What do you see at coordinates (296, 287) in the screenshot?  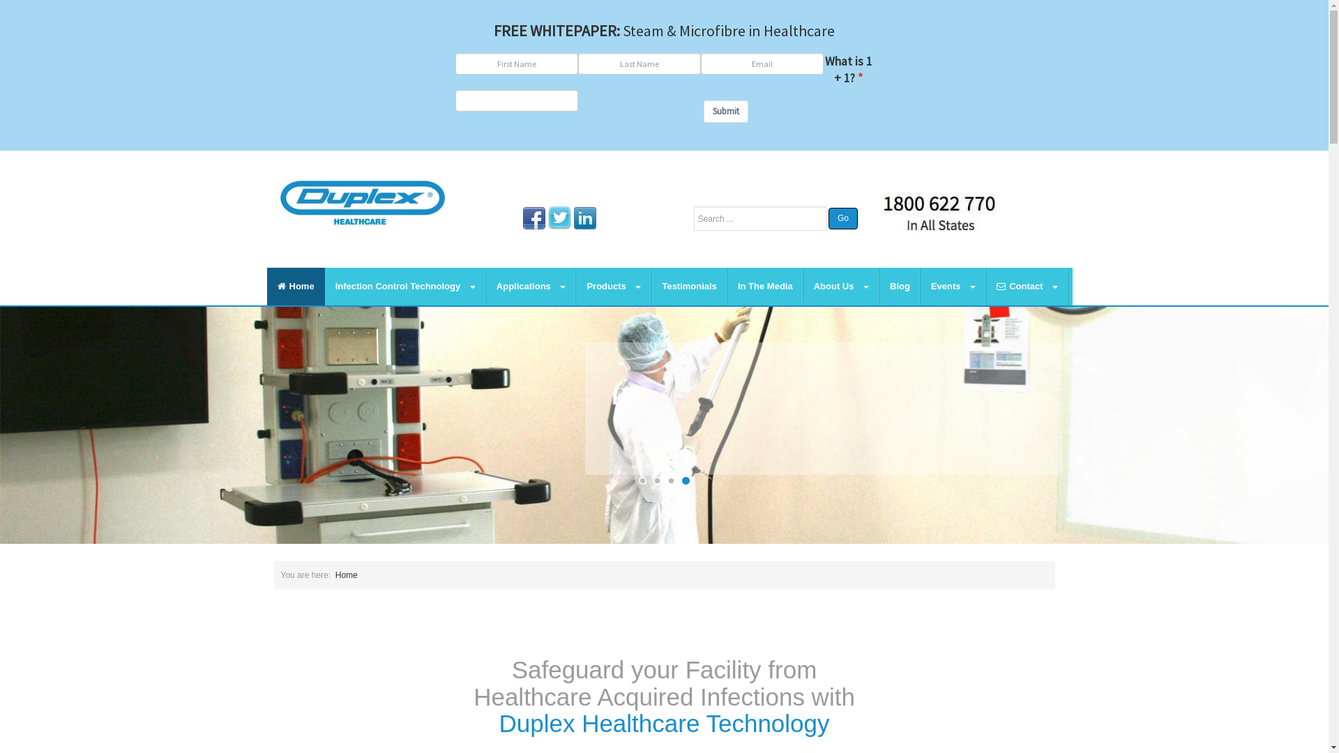 I see `Home` at bounding box center [296, 287].